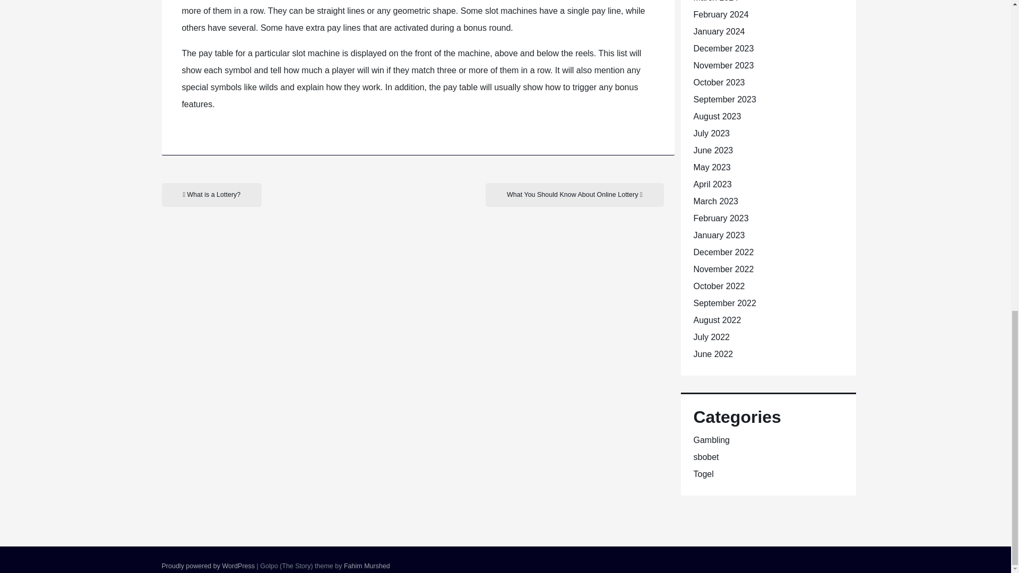 The height and width of the screenshot is (573, 1019). What do you see at coordinates (719, 82) in the screenshot?
I see `October 2023` at bounding box center [719, 82].